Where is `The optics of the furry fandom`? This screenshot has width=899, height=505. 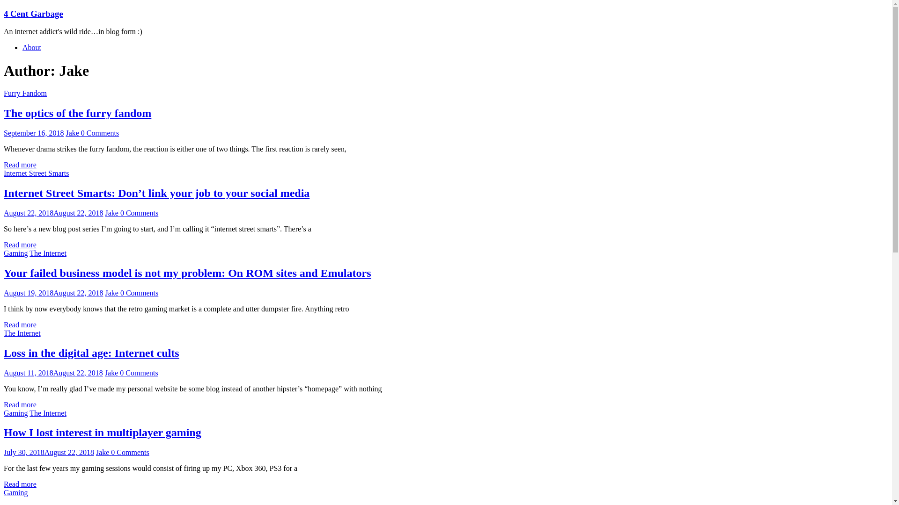 The optics of the furry fandom is located at coordinates (78, 113).